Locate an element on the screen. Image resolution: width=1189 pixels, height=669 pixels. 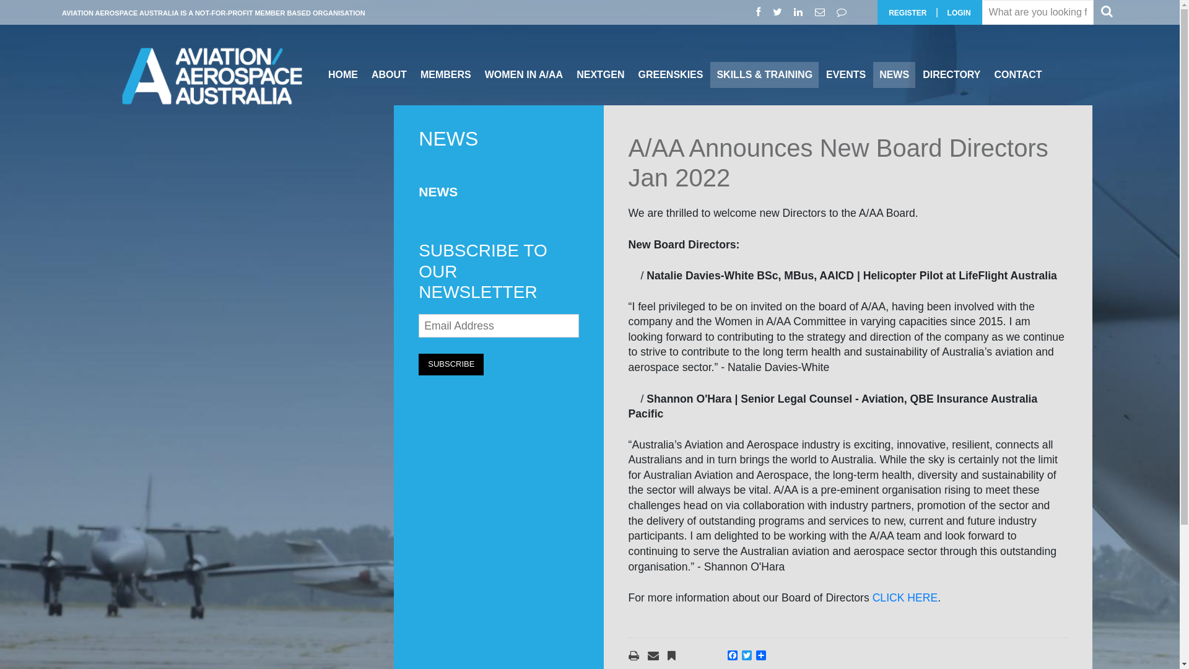
NEWS is located at coordinates (894, 75).